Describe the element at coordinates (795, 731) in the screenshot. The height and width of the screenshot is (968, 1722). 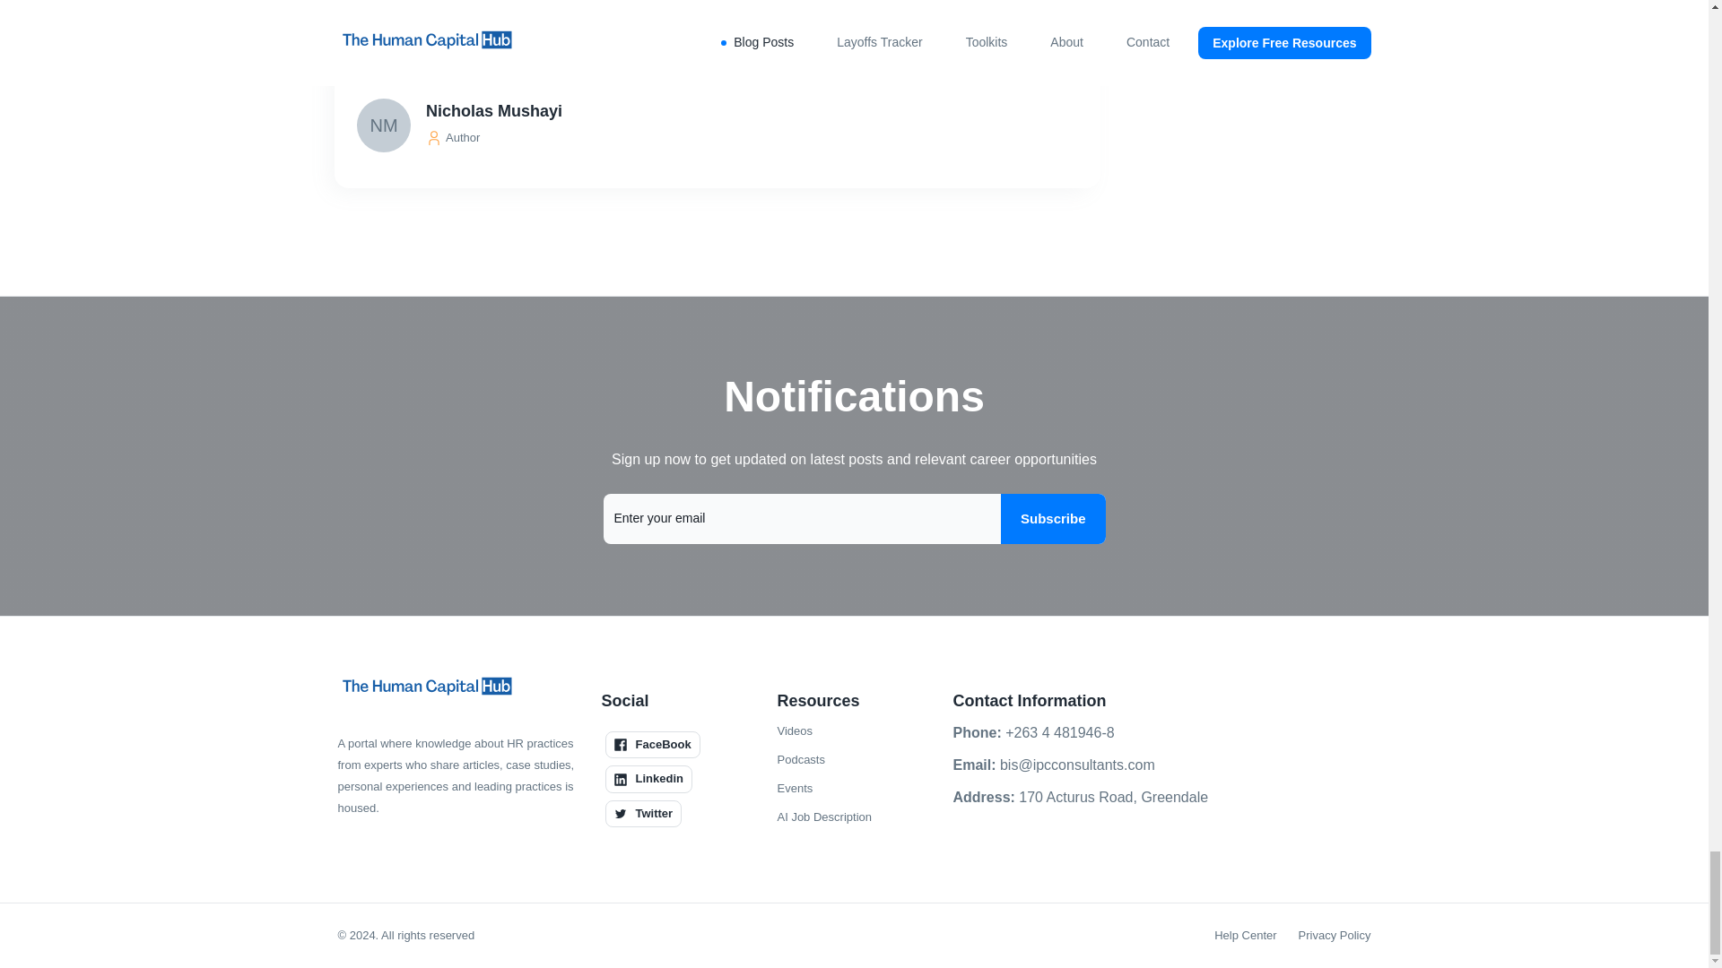
I see `Videos` at that location.